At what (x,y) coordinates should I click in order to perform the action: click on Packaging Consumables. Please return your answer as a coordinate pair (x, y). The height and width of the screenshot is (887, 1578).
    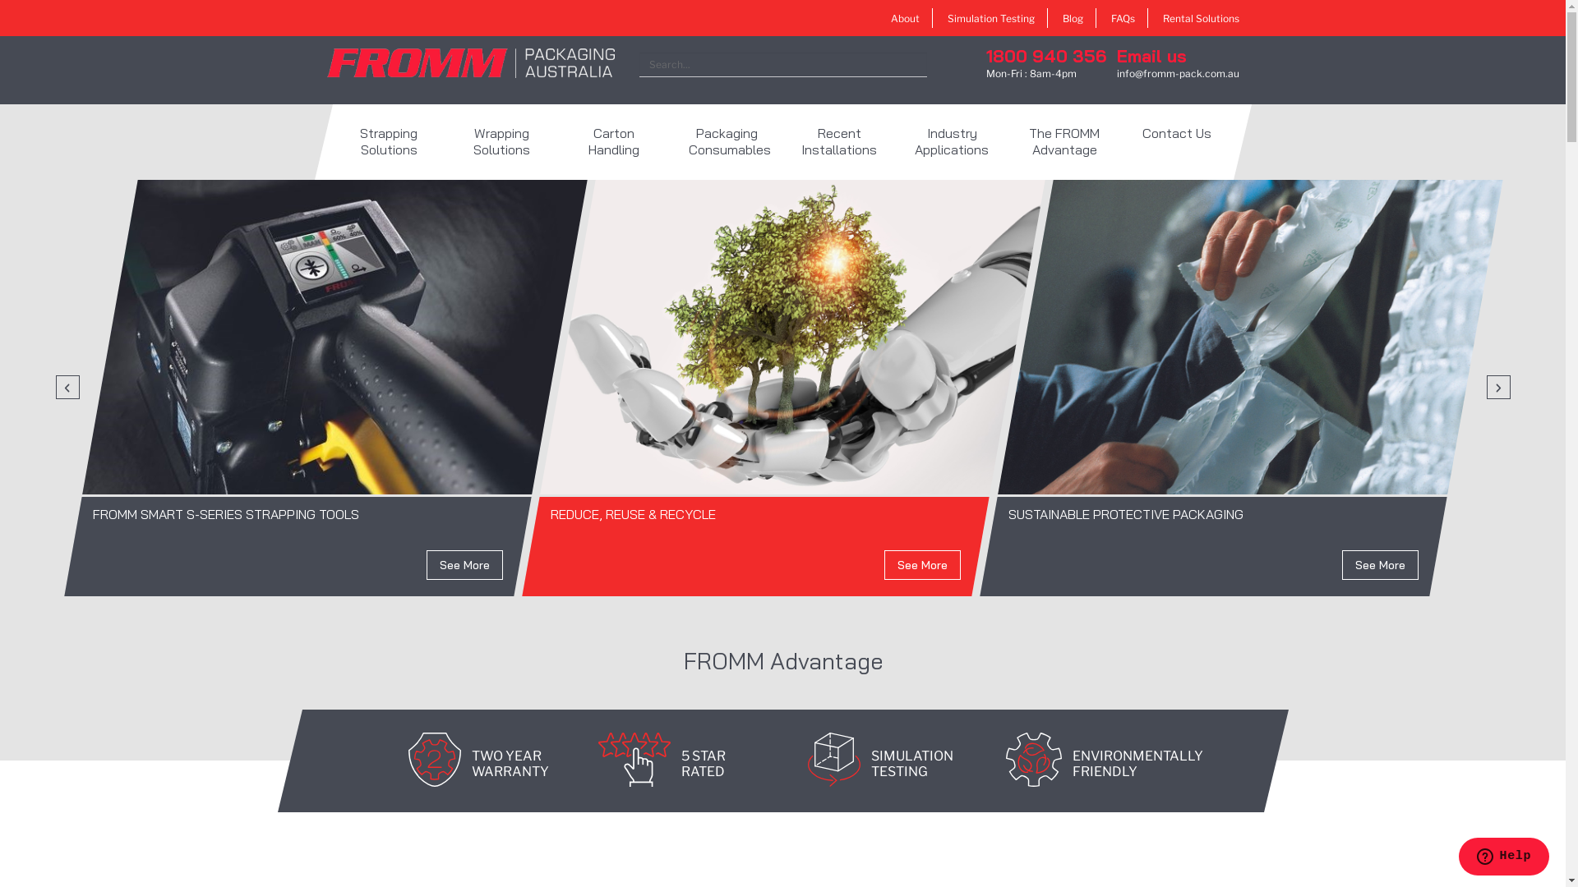
    Looking at the image, I should click on (727, 142).